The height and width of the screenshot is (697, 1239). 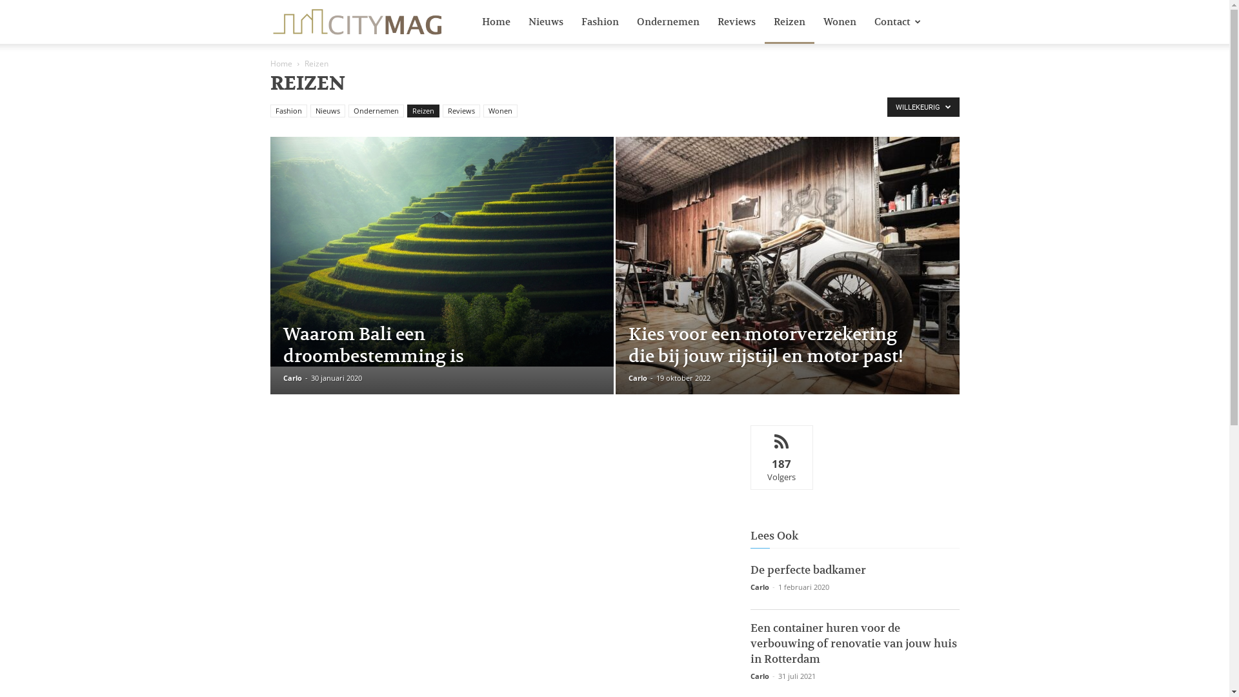 I want to click on Home, so click(x=496, y=22).